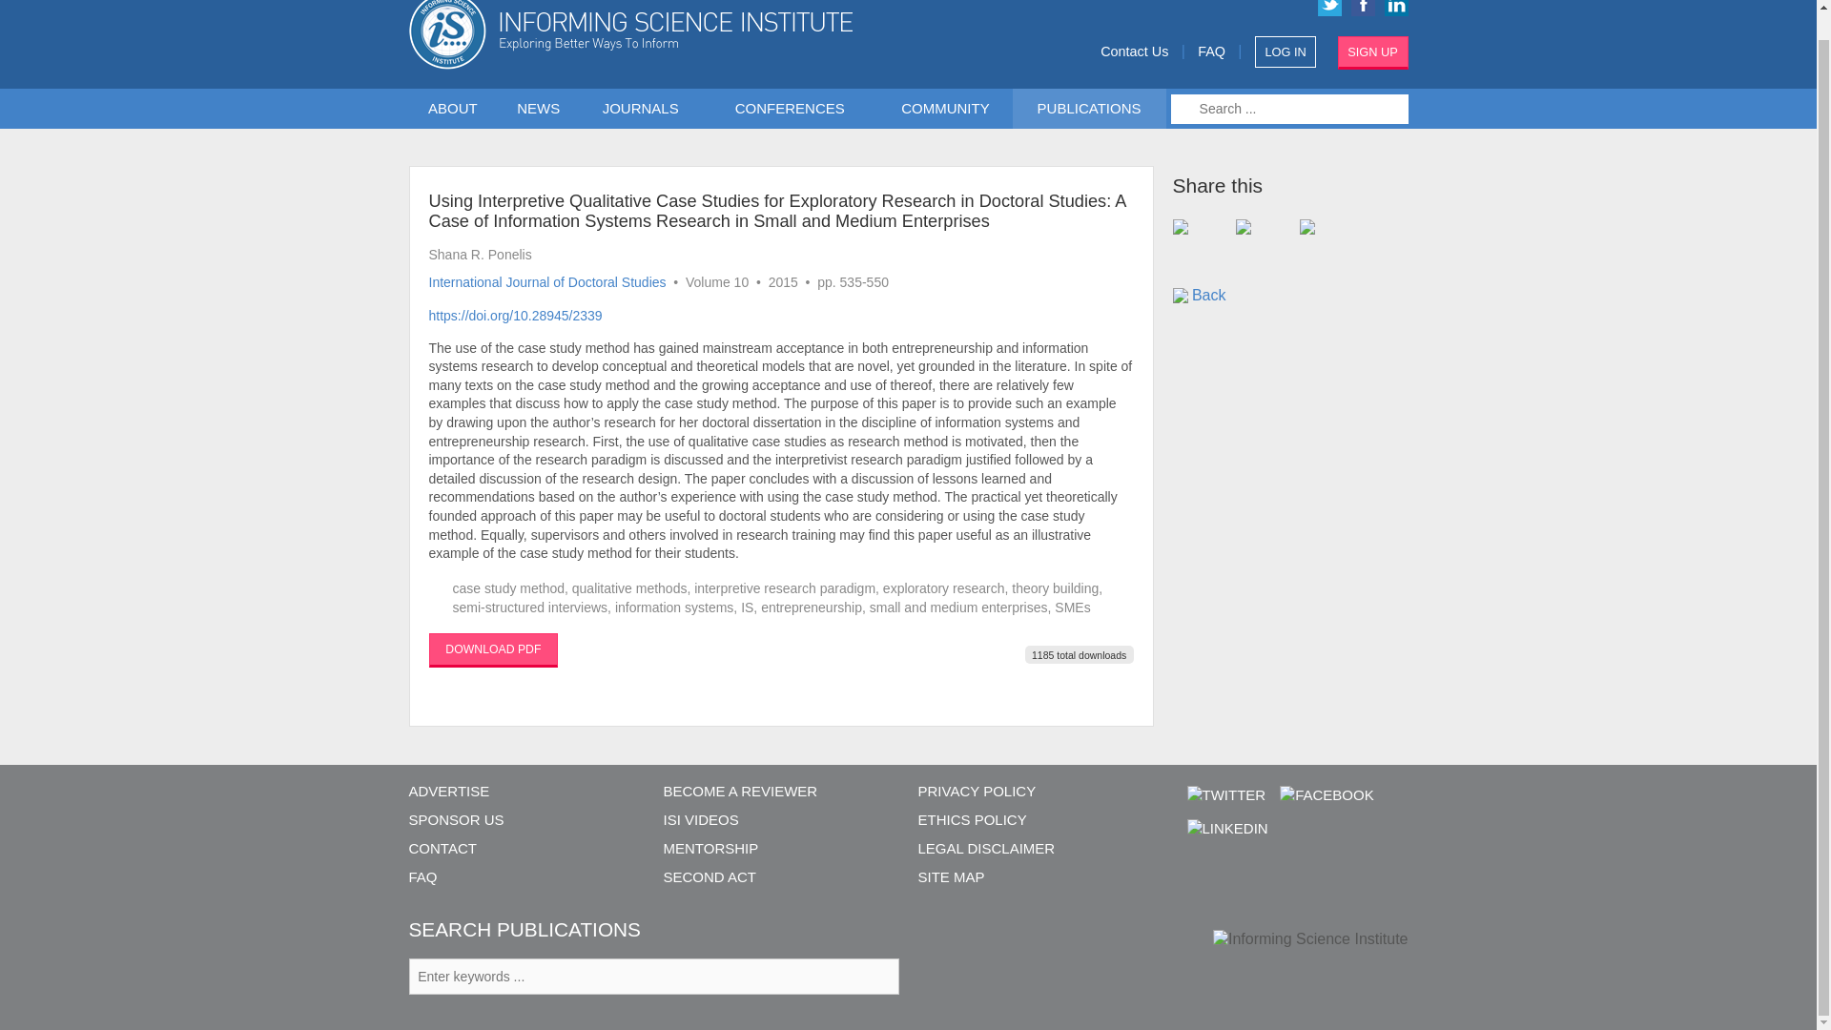  What do you see at coordinates (1373, 52) in the screenshot?
I see `SIGN UP` at bounding box center [1373, 52].